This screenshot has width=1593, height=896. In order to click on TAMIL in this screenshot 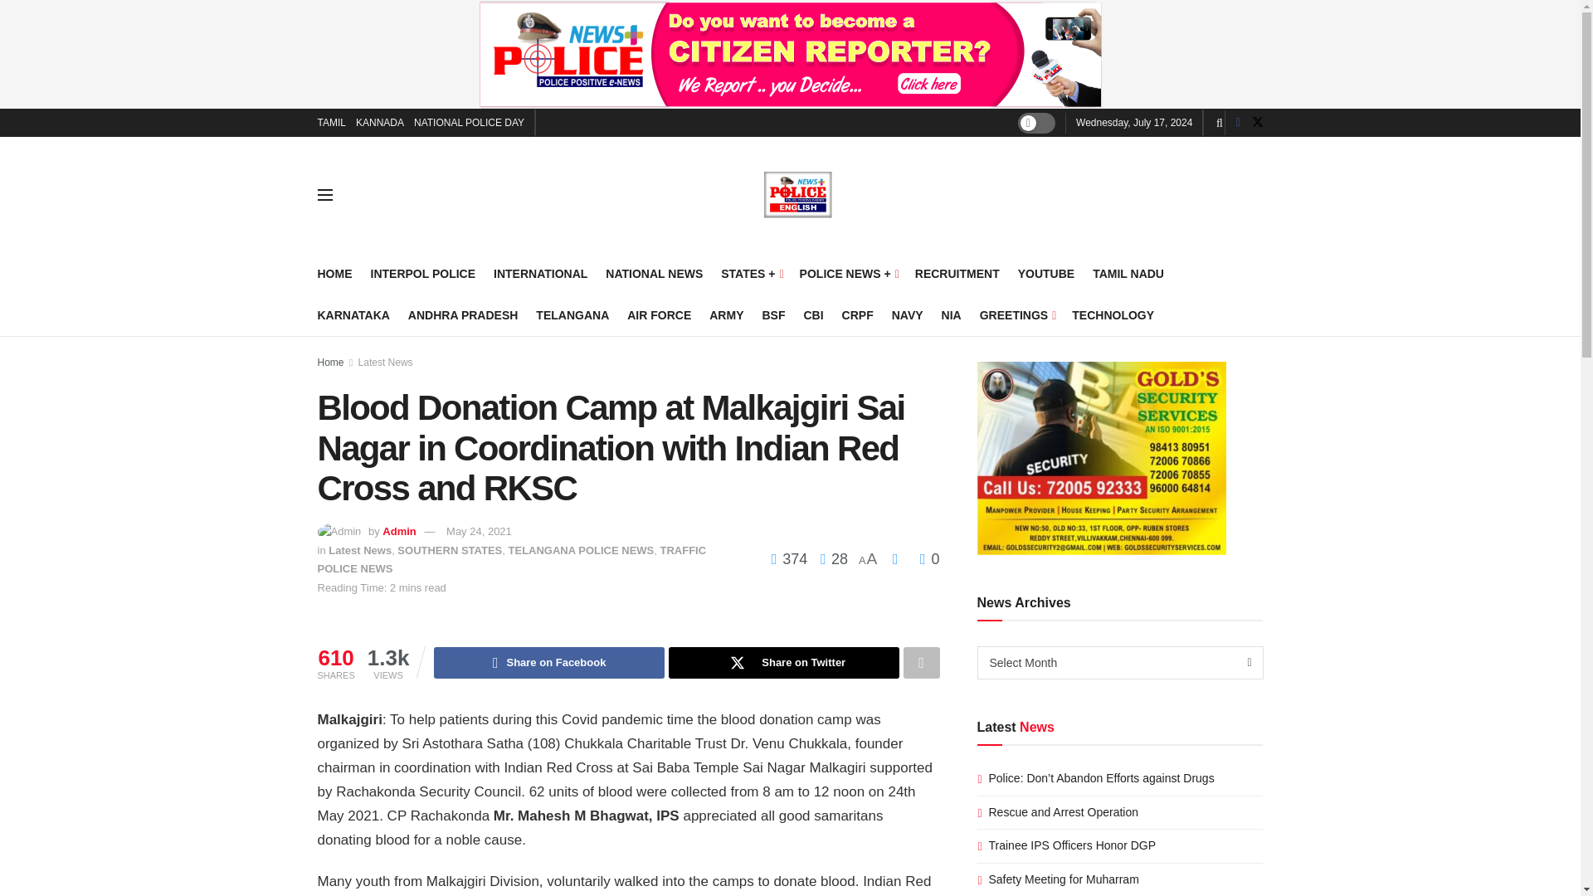, I will do `click(331, 123)`.